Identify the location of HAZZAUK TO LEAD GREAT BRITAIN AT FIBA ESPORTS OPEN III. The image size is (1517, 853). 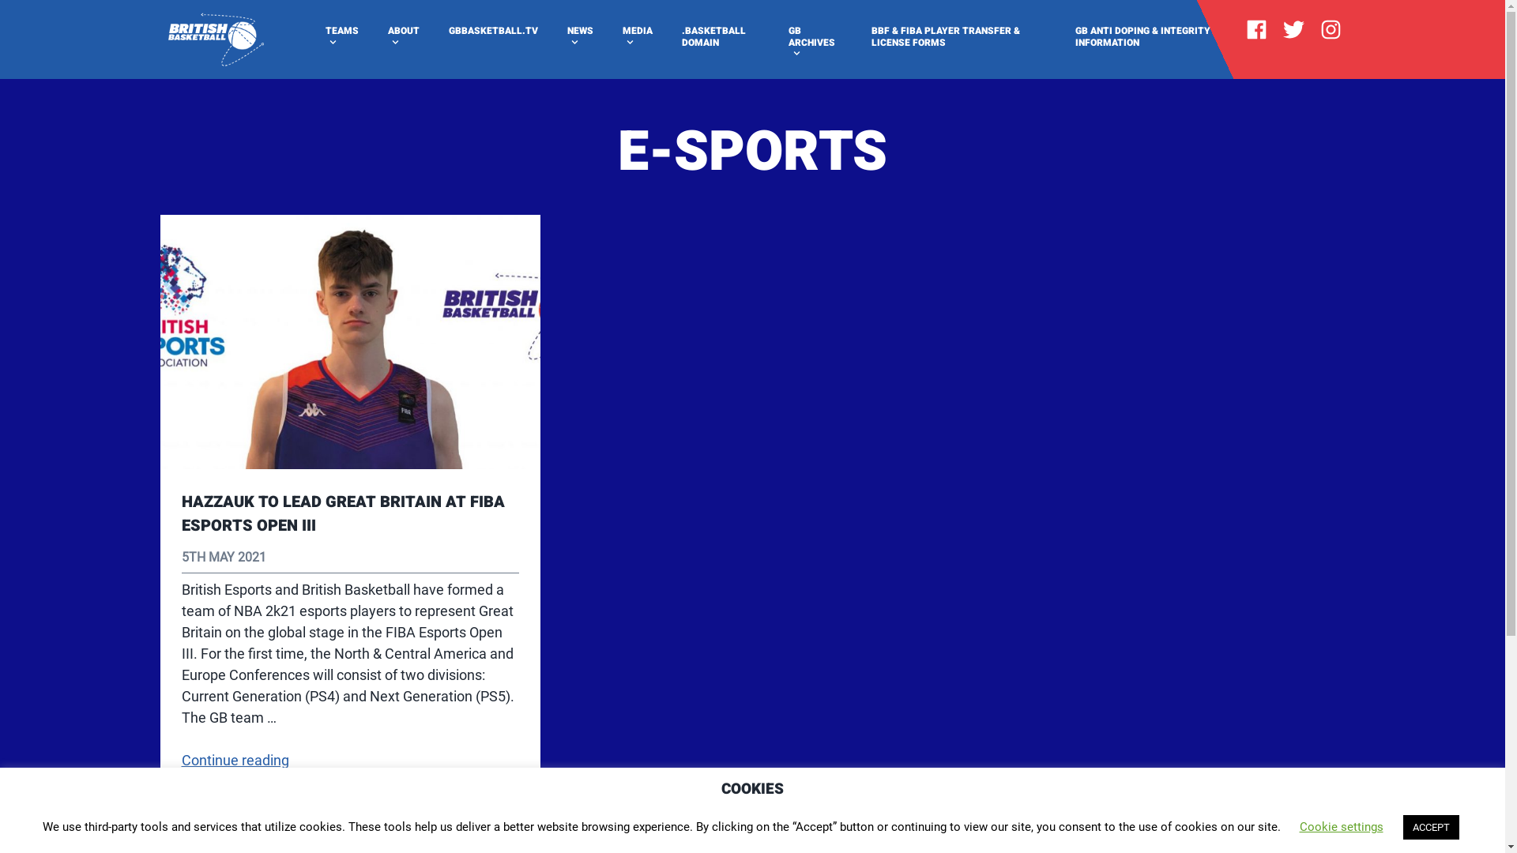
(343, 513).